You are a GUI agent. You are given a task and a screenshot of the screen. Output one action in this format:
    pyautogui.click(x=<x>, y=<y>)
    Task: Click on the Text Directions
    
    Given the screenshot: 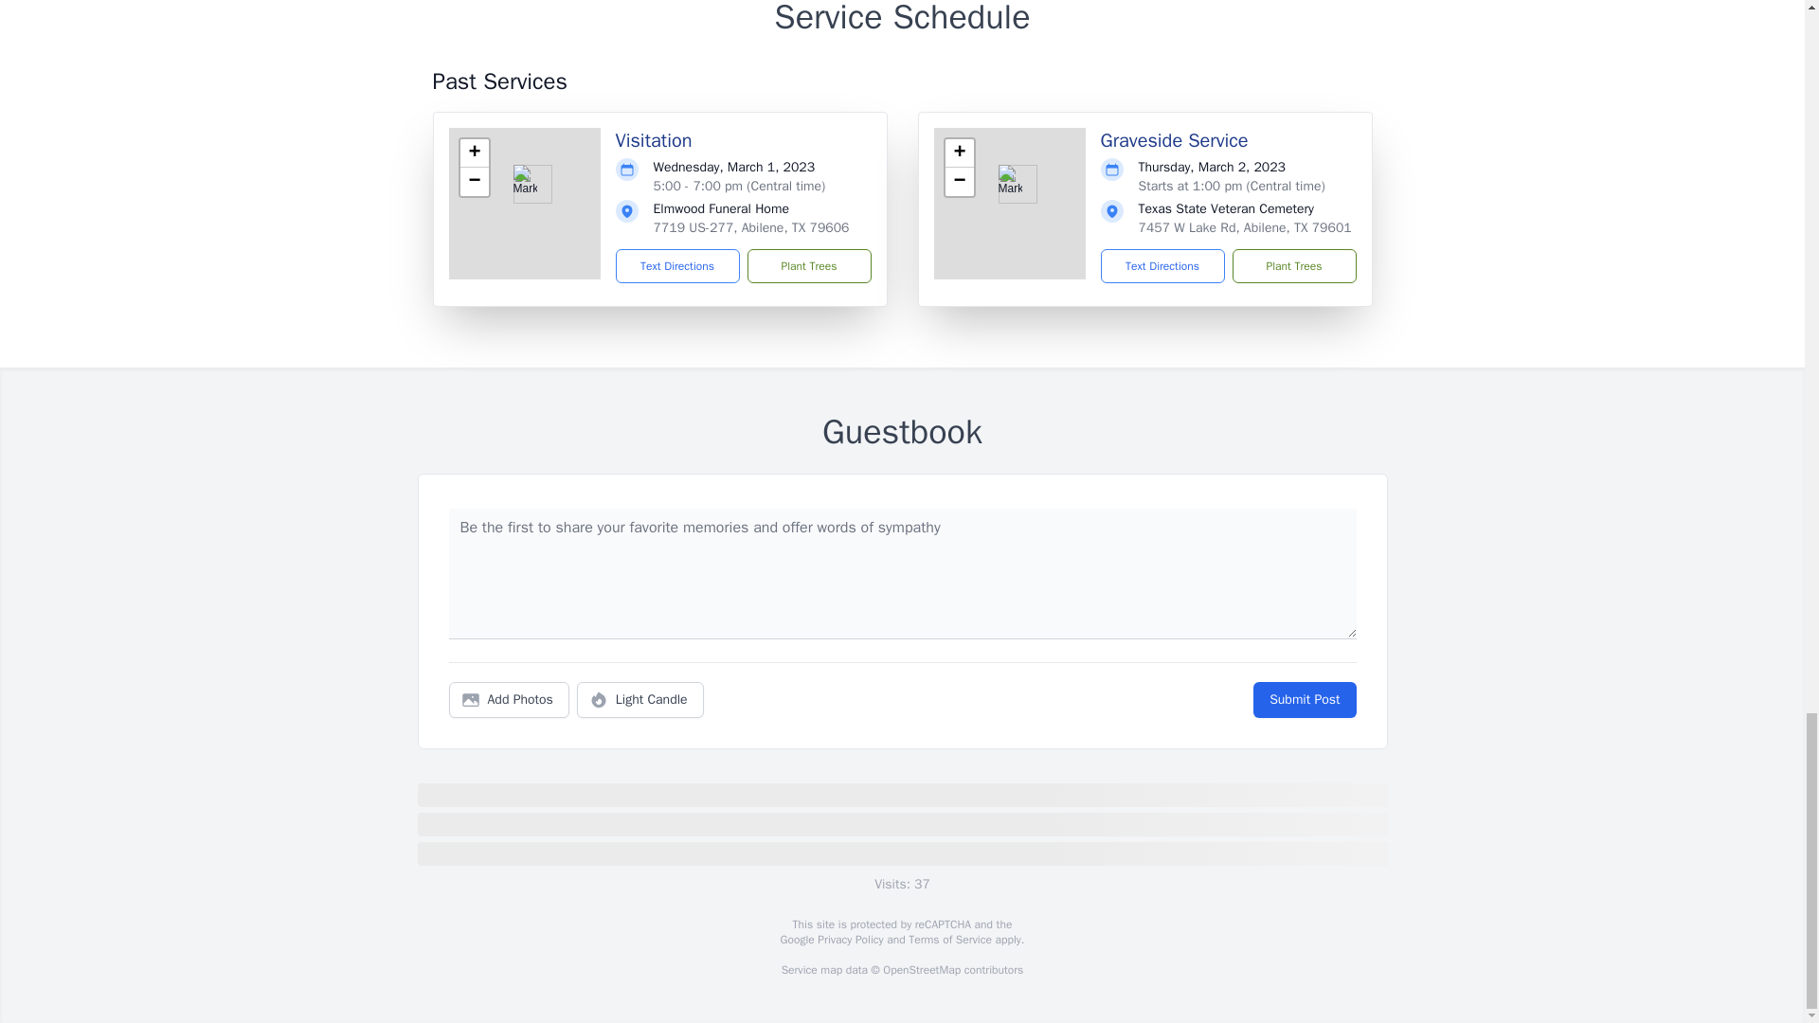 What is the action you would take?
    pyautogui.click(x=1162, y=266)
    